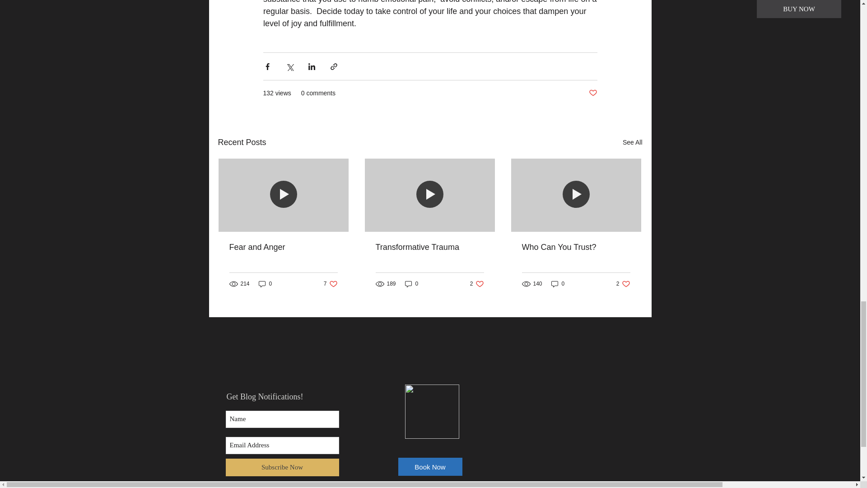 Image resolution: width=867 pixels, height=488 pixels. What do you see at coordinates (429, 247) in the screenshot?
I see `Post not marked as liked` at bounding box center [429, 247].